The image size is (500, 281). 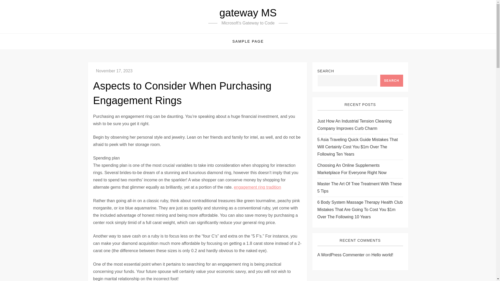 What do you see at coordinates (341, 255) in the screenshot?
I see `A WordPress Commenter` at bounding box center [341, 255].